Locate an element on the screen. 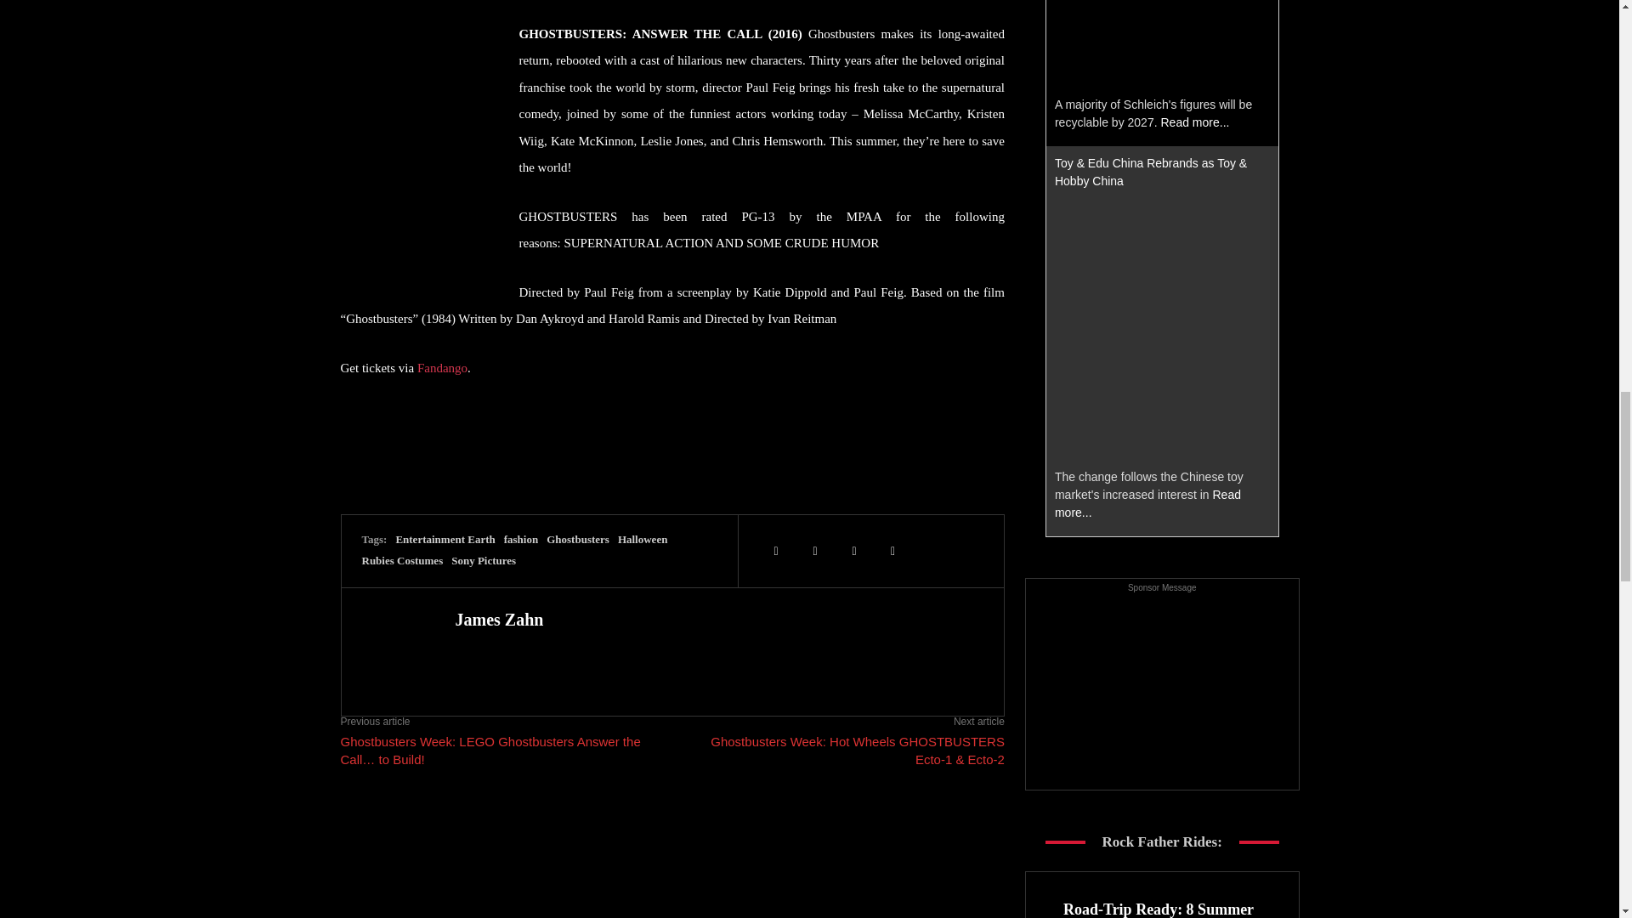 This screenshot has height=918, width=1632. Linkedin is located at coordinates (814, 551).